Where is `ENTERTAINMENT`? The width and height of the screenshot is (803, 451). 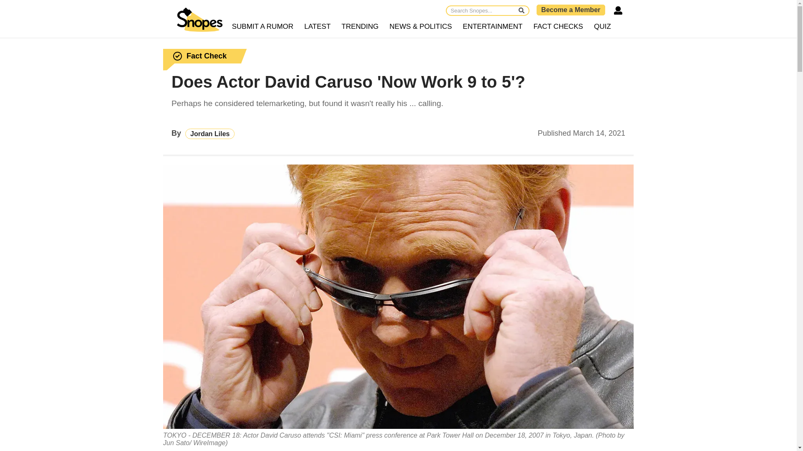
ENTERTAINMENT is located at coordinates (493, 27).